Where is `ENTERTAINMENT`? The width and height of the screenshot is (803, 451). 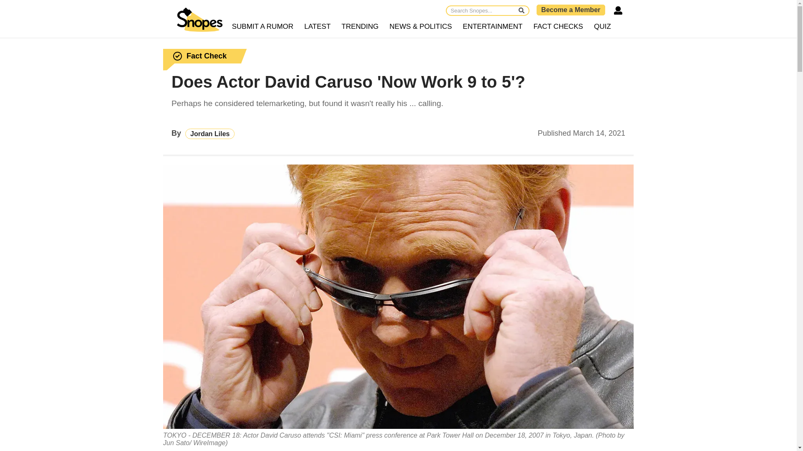
ENTERTAINMENT is located at coordinates (493, 27).